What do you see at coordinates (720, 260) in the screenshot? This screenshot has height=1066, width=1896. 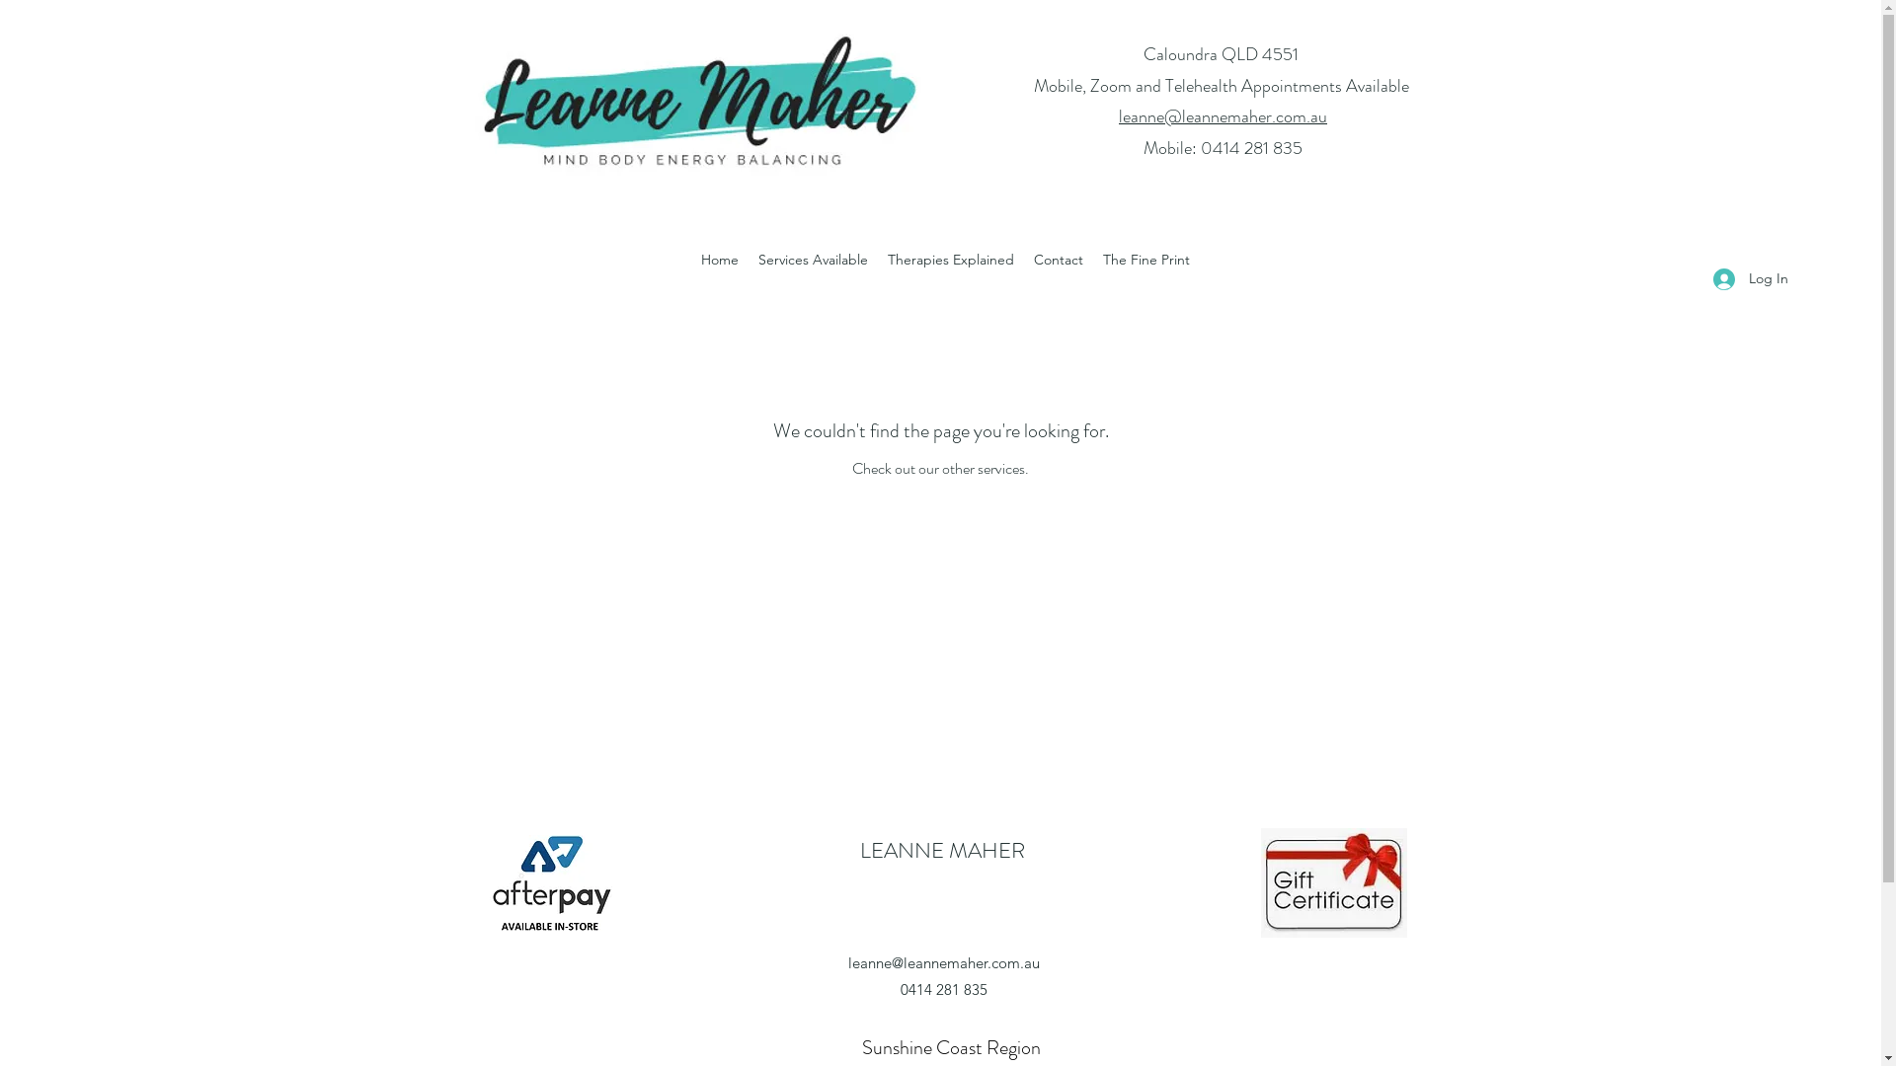 I see `Home` at bounding box center [720, 260].